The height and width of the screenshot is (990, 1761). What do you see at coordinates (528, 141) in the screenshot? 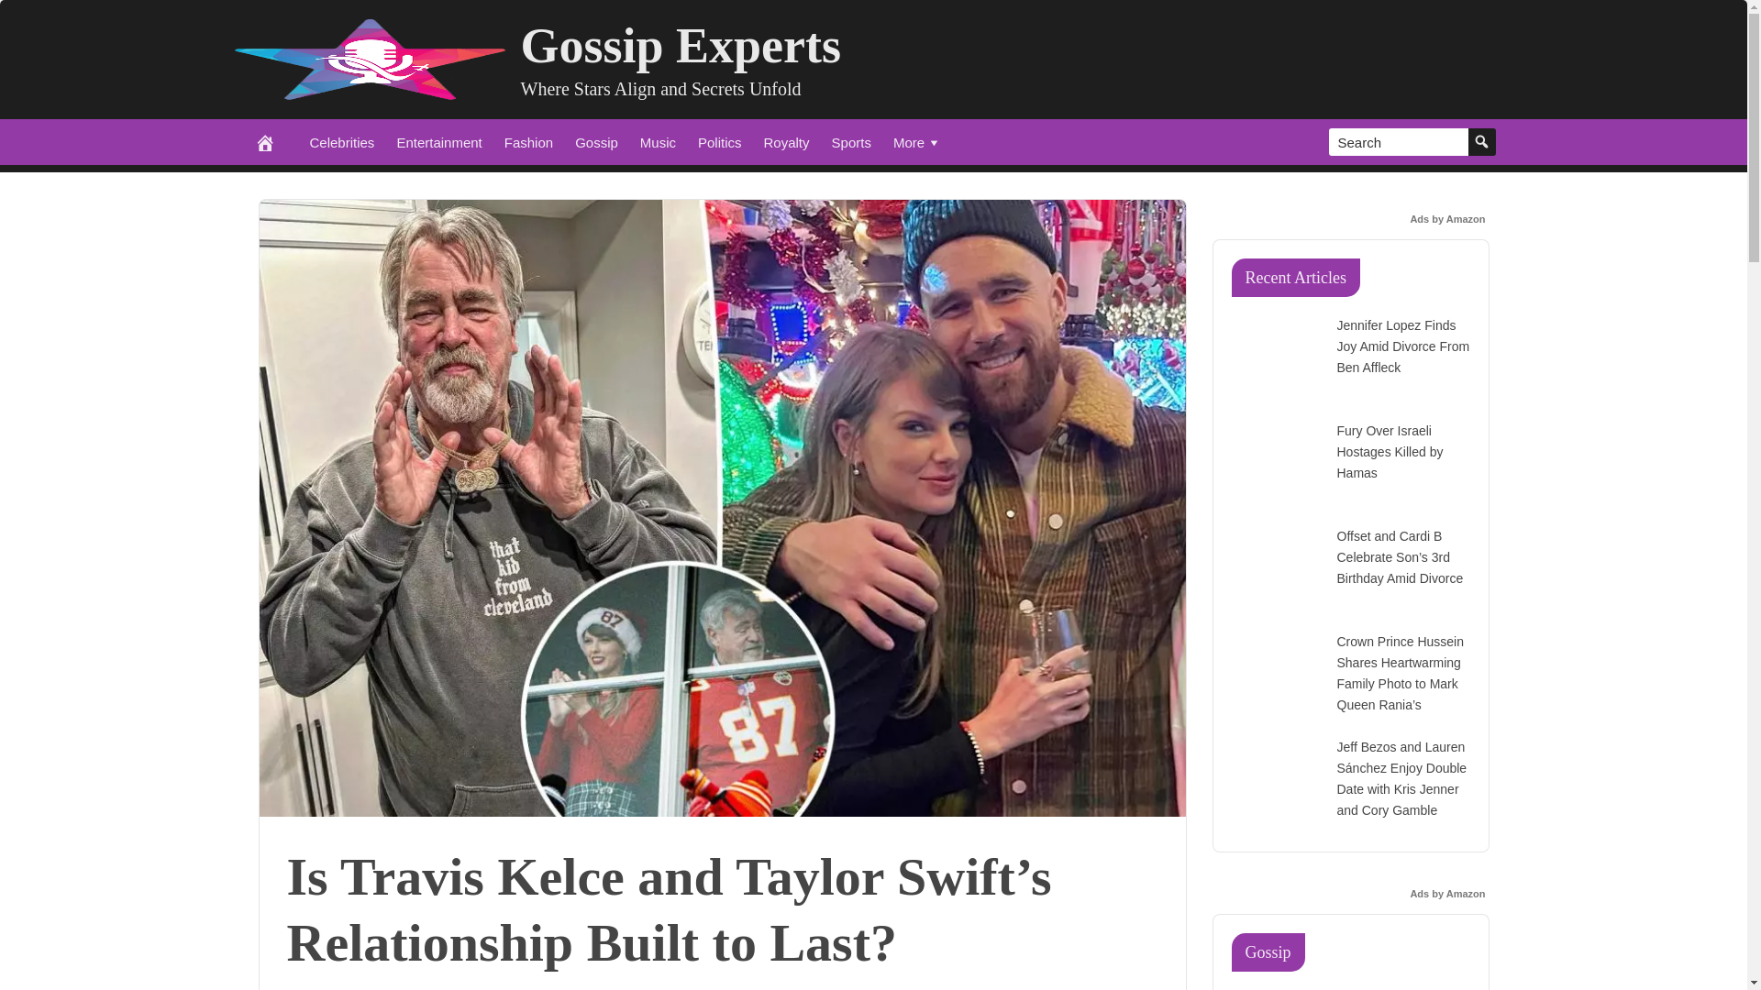
I see `Fashion` at bounding box center [528, 141].